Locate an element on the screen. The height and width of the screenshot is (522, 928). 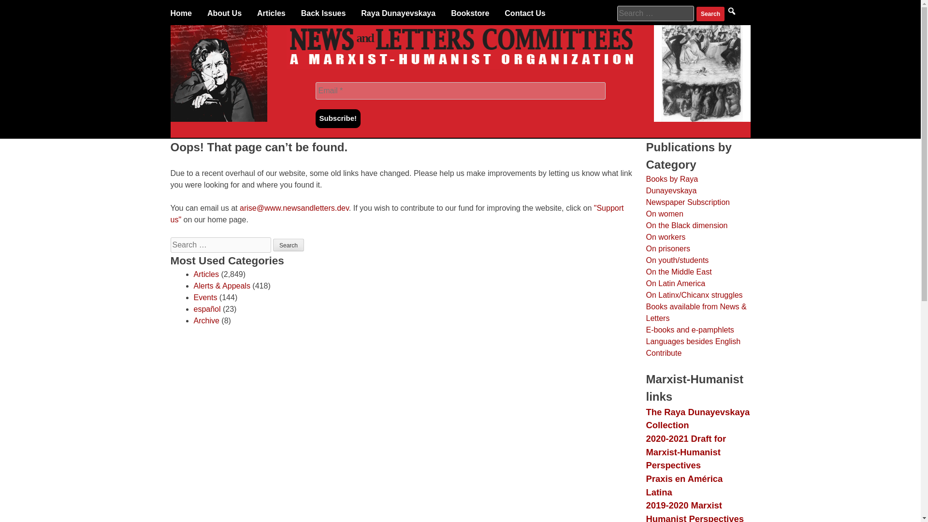
Archive is located at coordinates (206, 320).